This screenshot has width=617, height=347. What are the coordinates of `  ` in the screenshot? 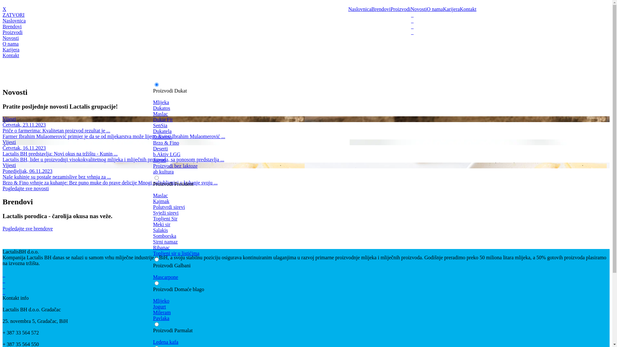 It's located at (4, 281).